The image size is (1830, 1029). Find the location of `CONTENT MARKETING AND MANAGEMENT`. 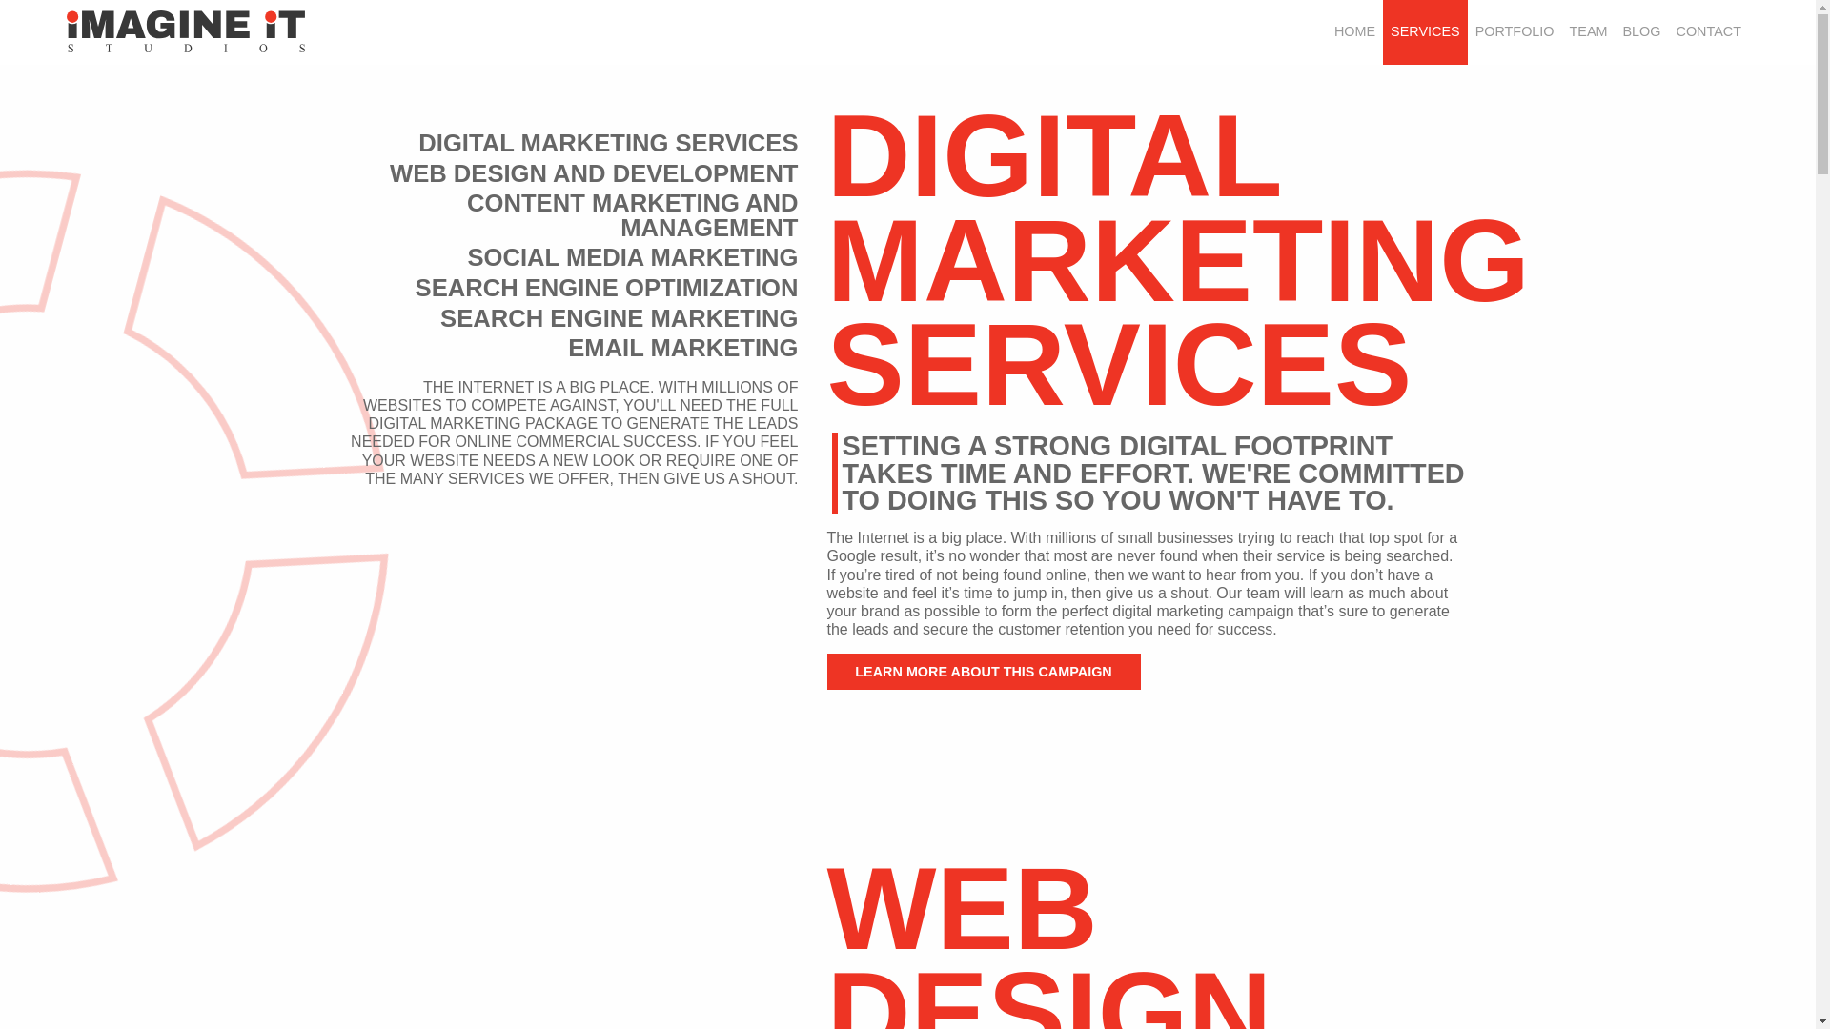

CONTENT MARKETING AND MANAGEMENT is located at coordinates (574, 215).